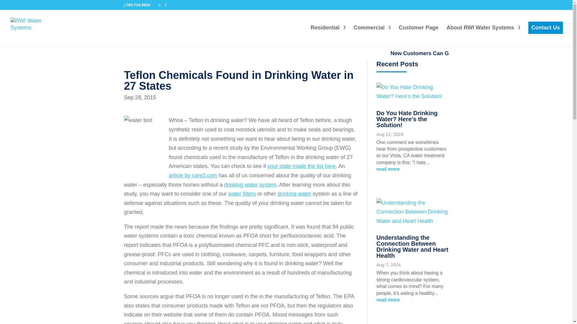  What do you see at coordinates (418, 33) in the screenshot?
I see `Customer Page` at bounding box center [418, 33].